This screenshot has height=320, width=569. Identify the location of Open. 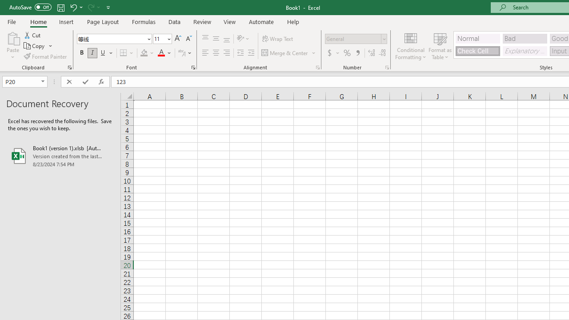
(43, 82).